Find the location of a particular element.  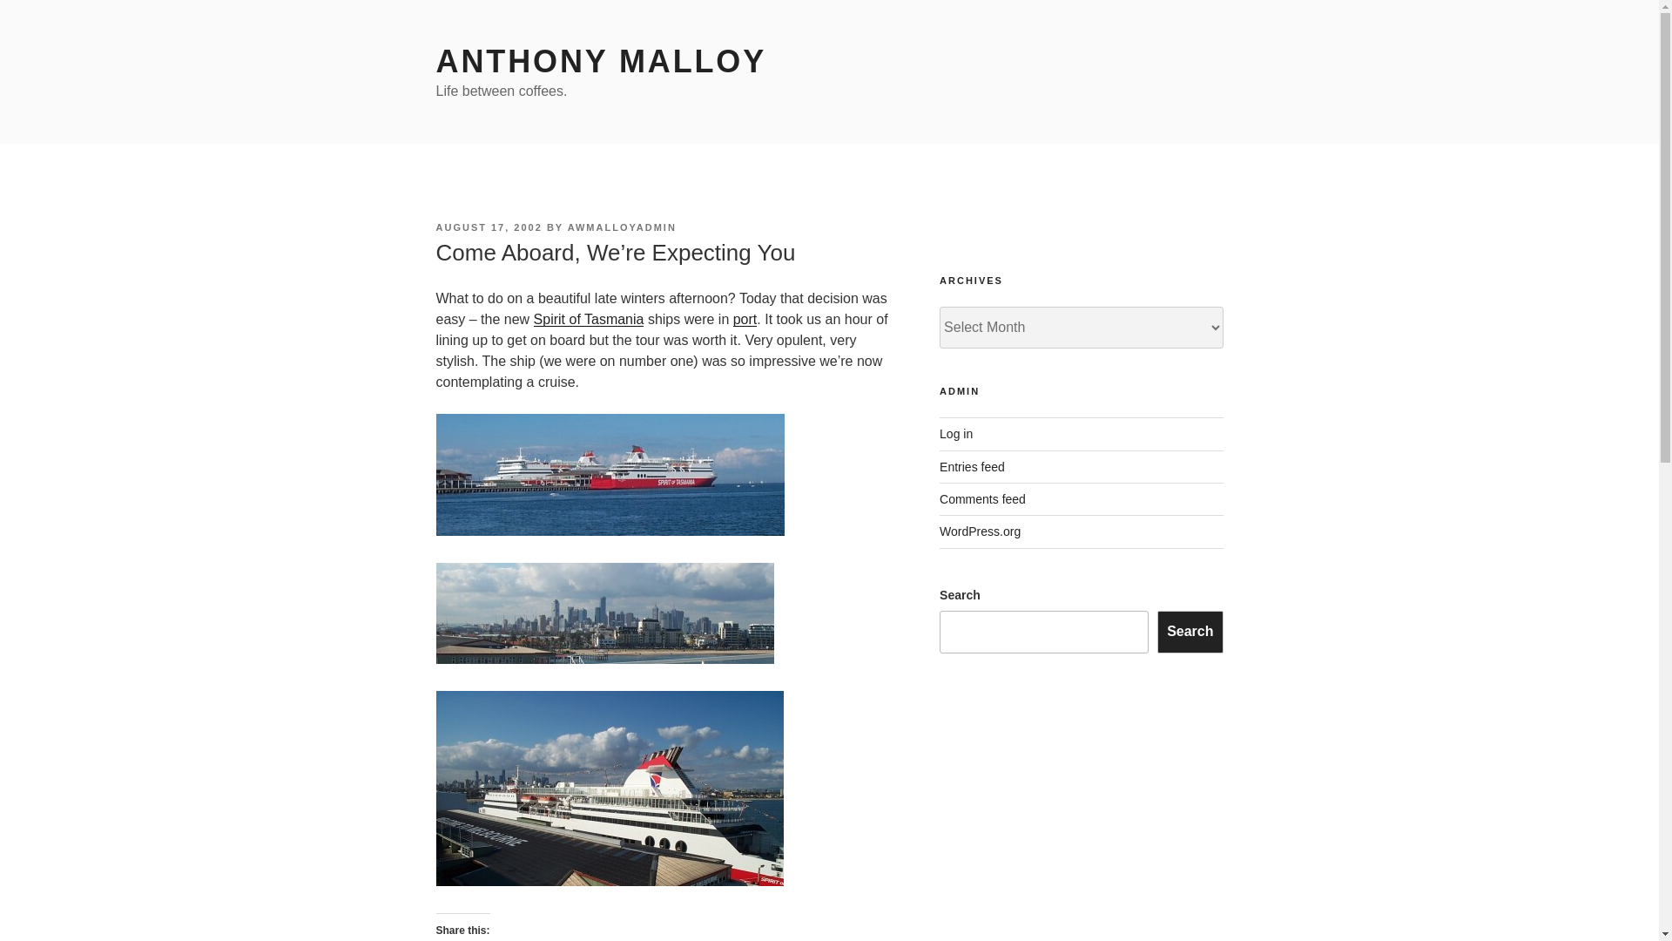

Log in is located at coordinates (956, 434).